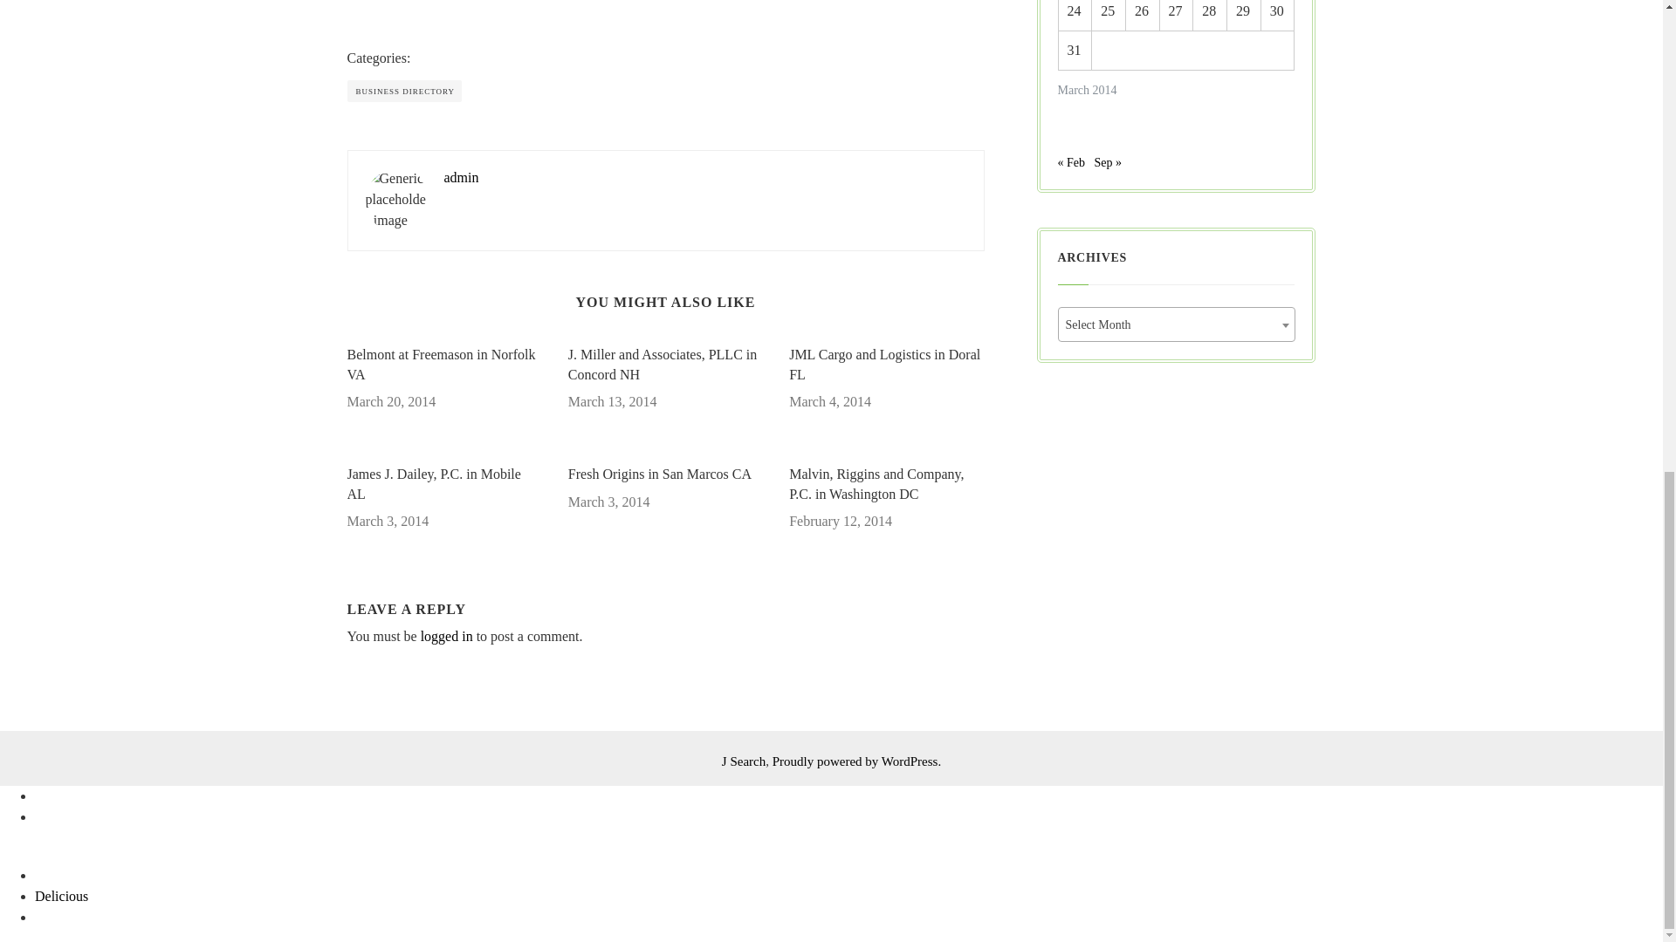 Image resolution: width=1676 pixels, height=942 pixels. I want to click on BUSINESS DIRECTORY, so click(404, 91).